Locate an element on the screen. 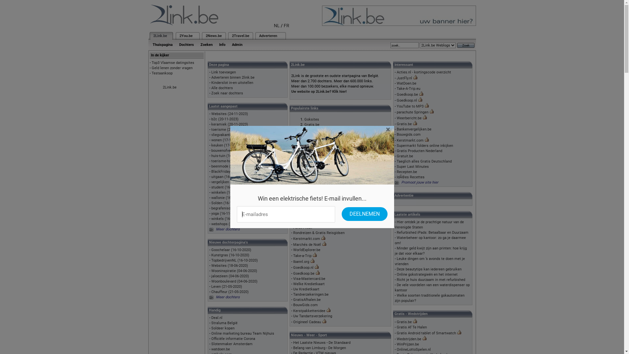 The image size is (629, 354). Huisverduurzaming.nl is located at coordinates (311, 196).